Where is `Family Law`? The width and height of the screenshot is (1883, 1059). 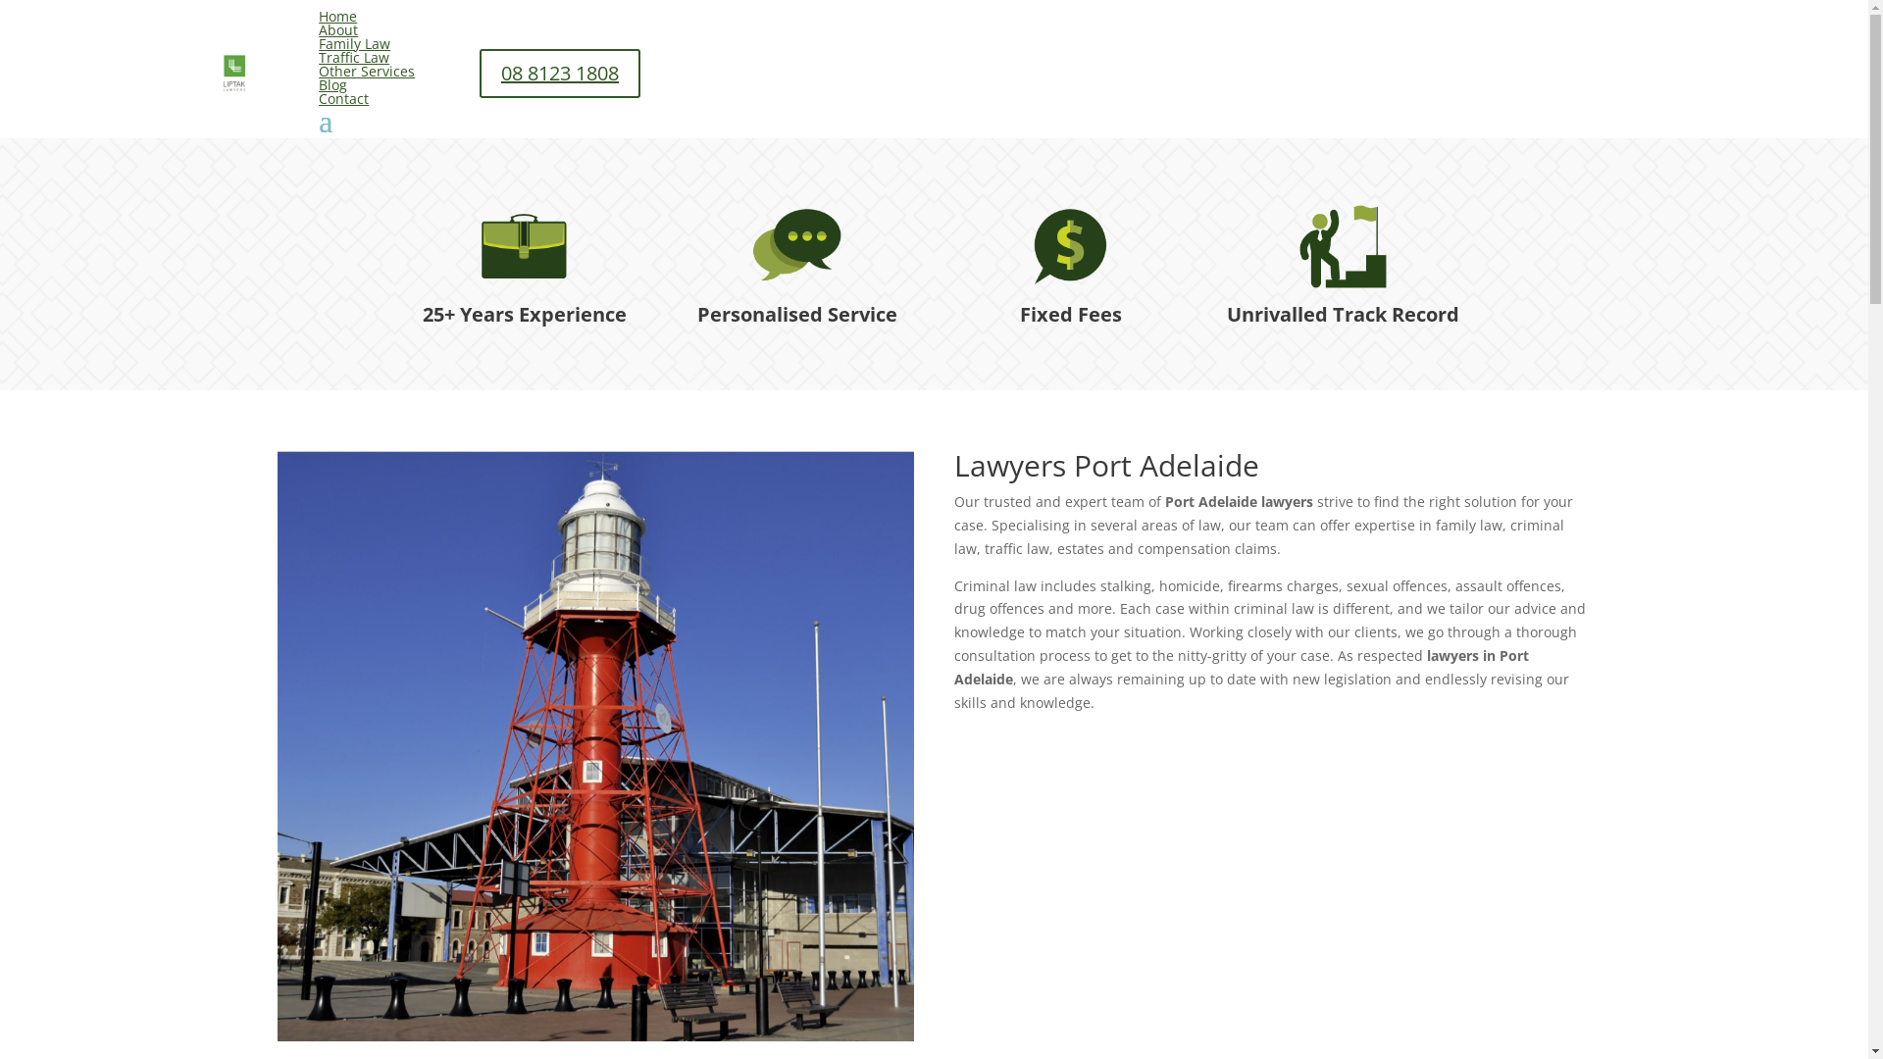
Family Law is located at coordinates (355, 43).